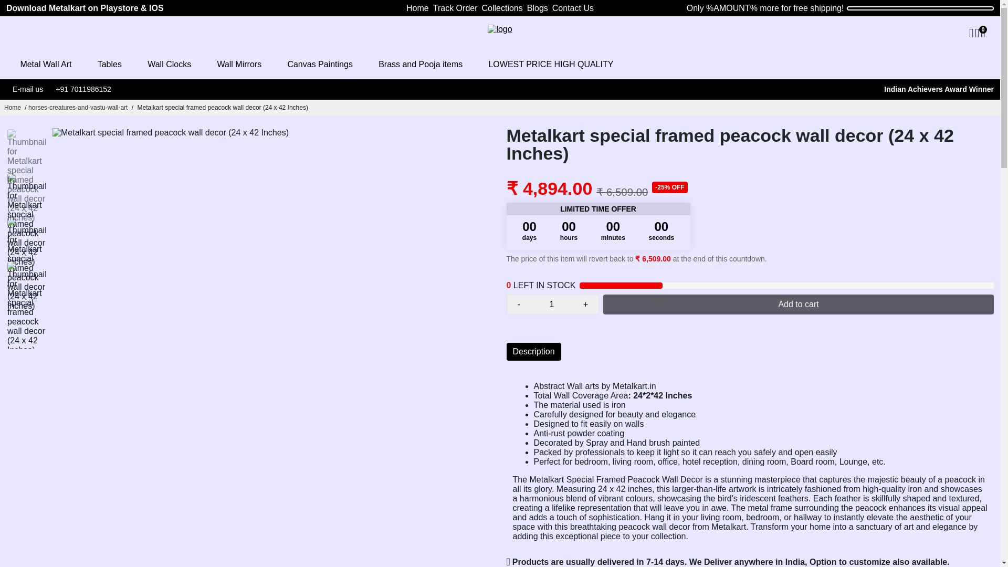 This screenshot has height=567, width=1008. I want to click on Tables, so click(109, 65).